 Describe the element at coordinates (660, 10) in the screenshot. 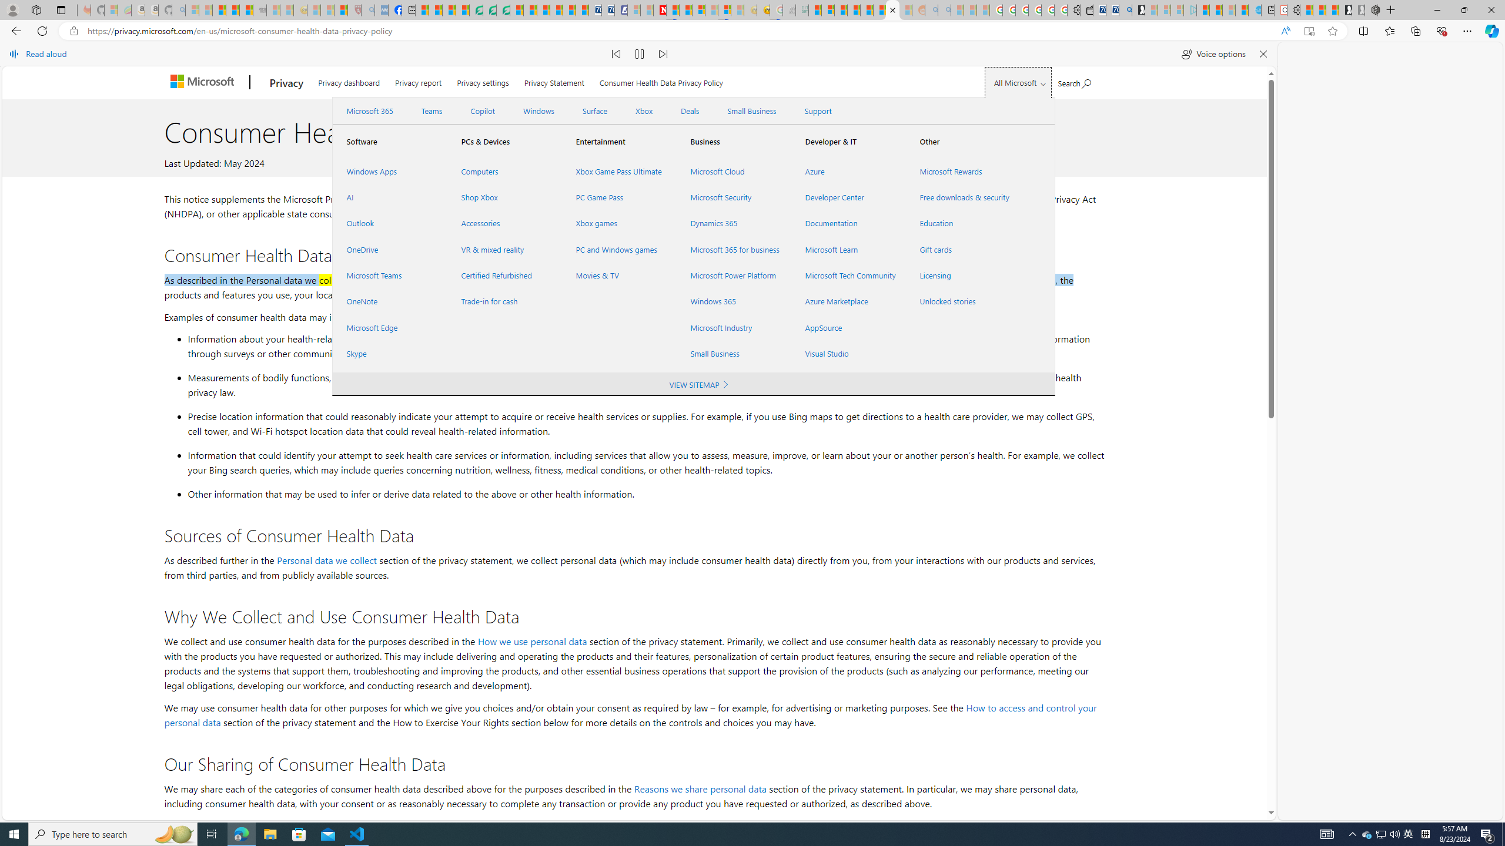

I see `Latest Politics News & Archive | Newsweek.com` at that location.